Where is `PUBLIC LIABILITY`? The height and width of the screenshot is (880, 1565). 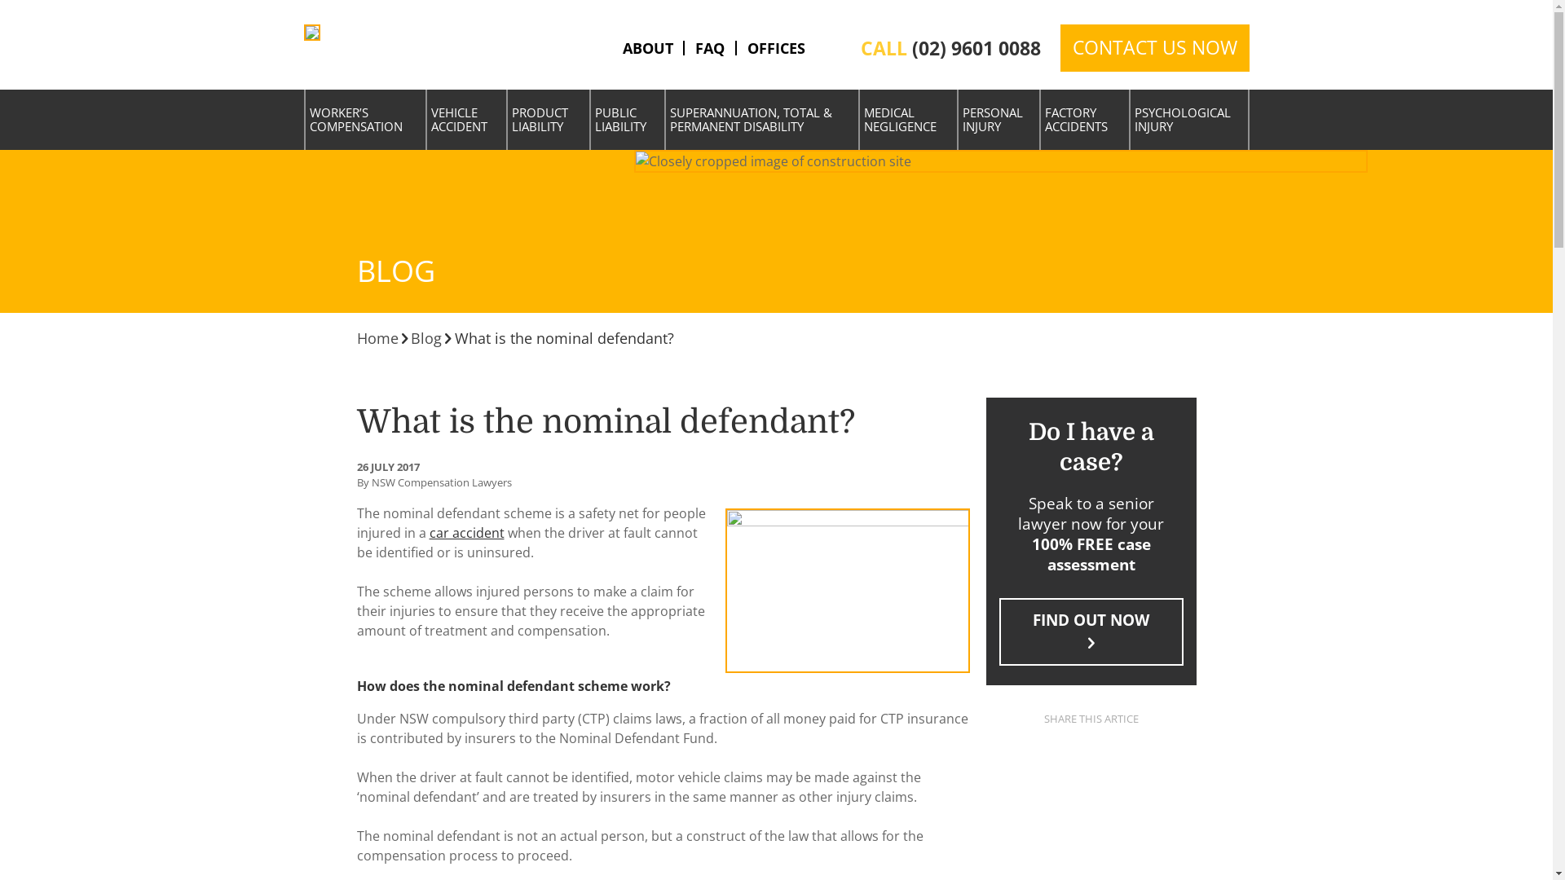
PUBLIC LIABILITY is located at coordinates (628, 121).